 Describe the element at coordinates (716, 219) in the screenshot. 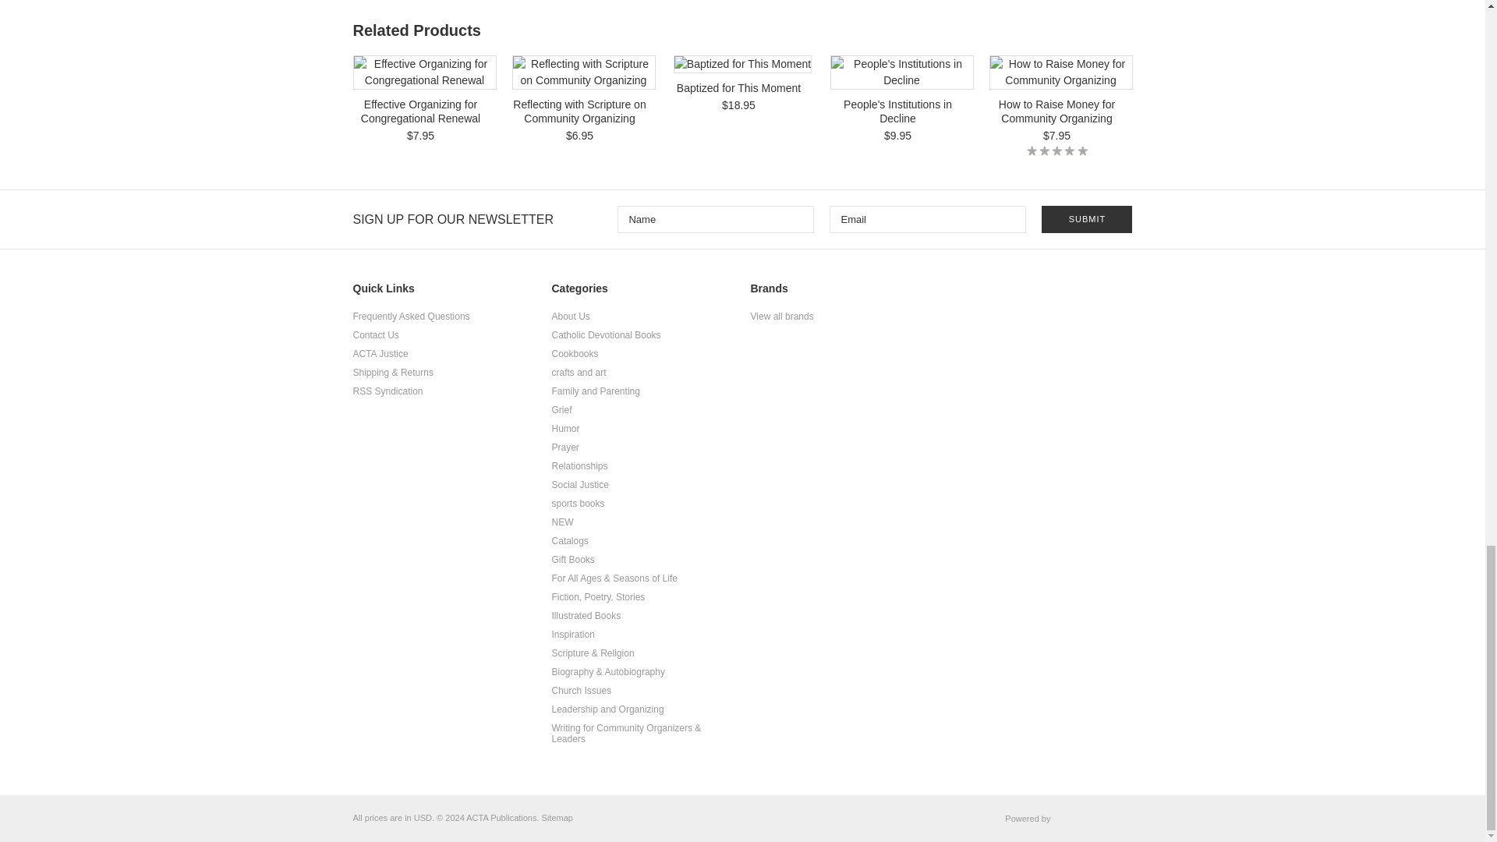

I see `Name` at that location.